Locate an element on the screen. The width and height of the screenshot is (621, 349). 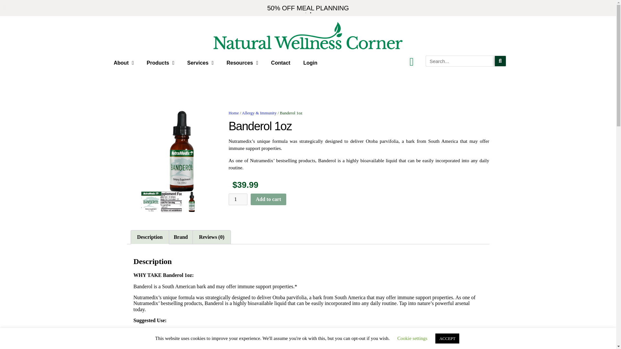
1 is located at coordinates (238, 199).